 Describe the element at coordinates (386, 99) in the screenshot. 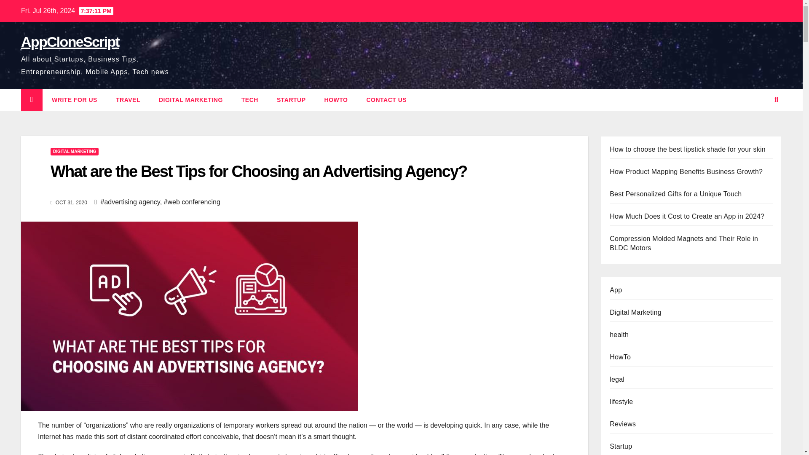

I see `CONTACT US` at that location.